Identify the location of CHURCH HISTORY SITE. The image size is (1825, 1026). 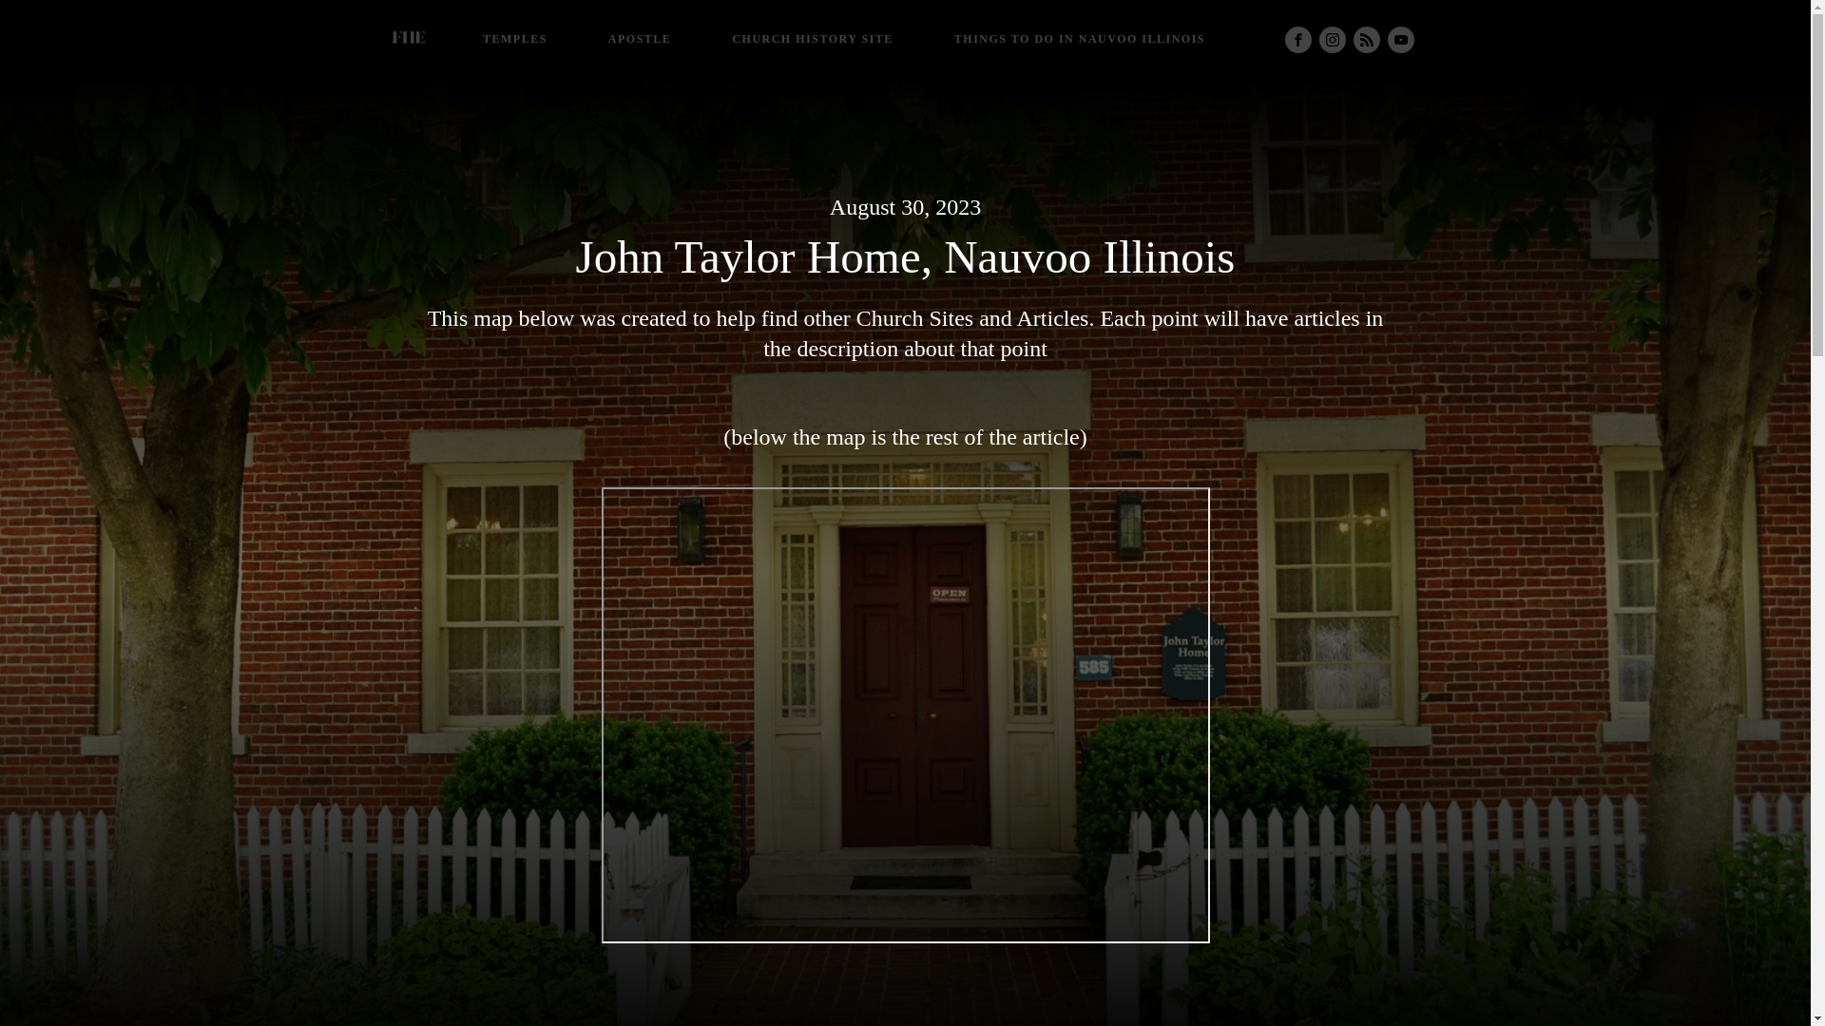
(812, 40).